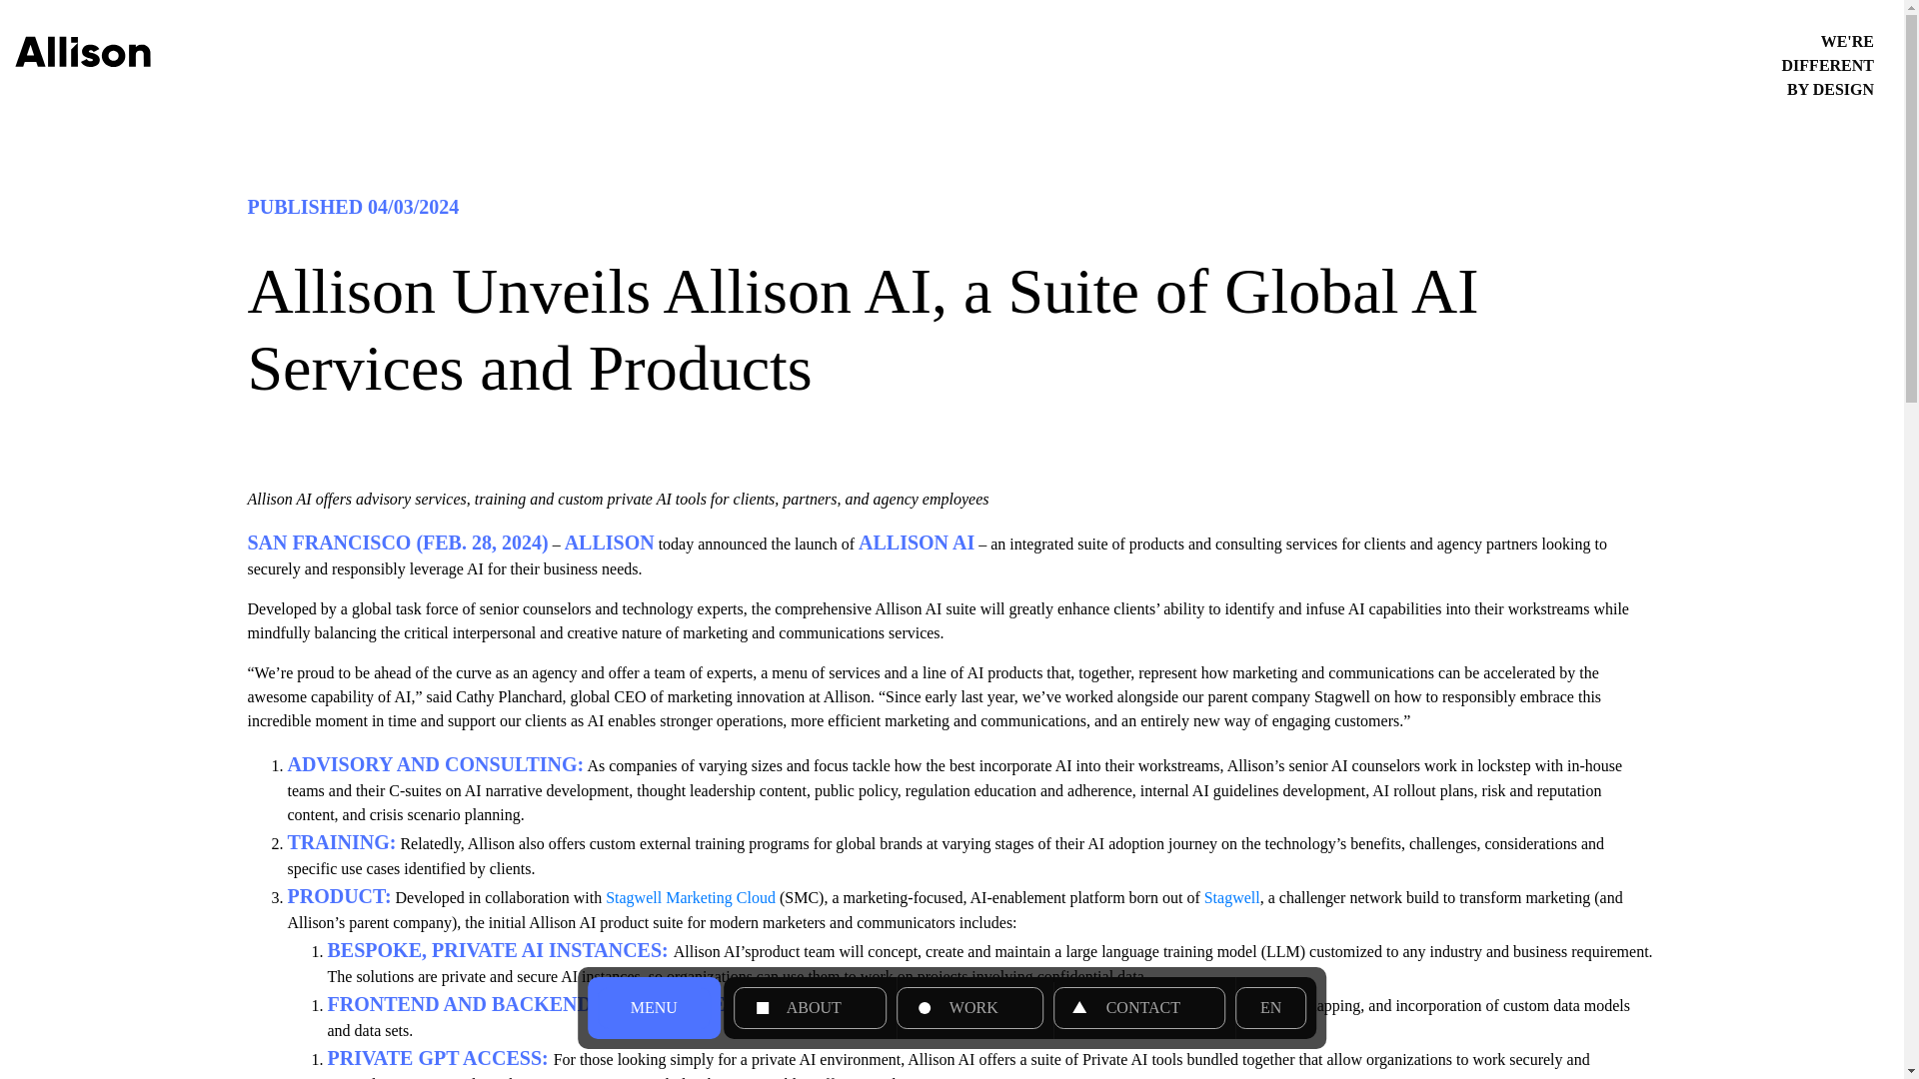 The height and width of the screenshot is (1079, 1919). Describe the element at coordinates (810, 1008) in the screenshot. I see `ABOUT` at that location.